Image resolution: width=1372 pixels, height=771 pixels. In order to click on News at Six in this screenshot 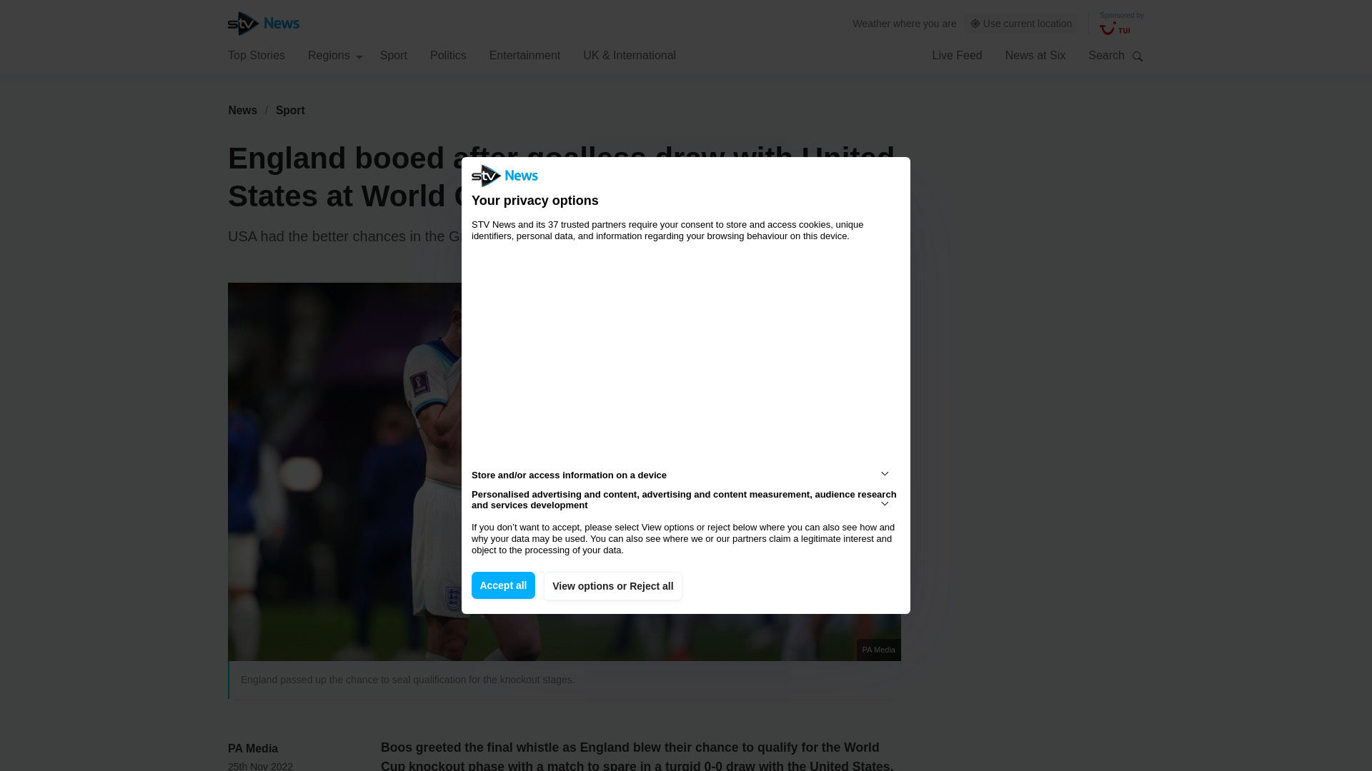, I will do `click(1035, 54)`.